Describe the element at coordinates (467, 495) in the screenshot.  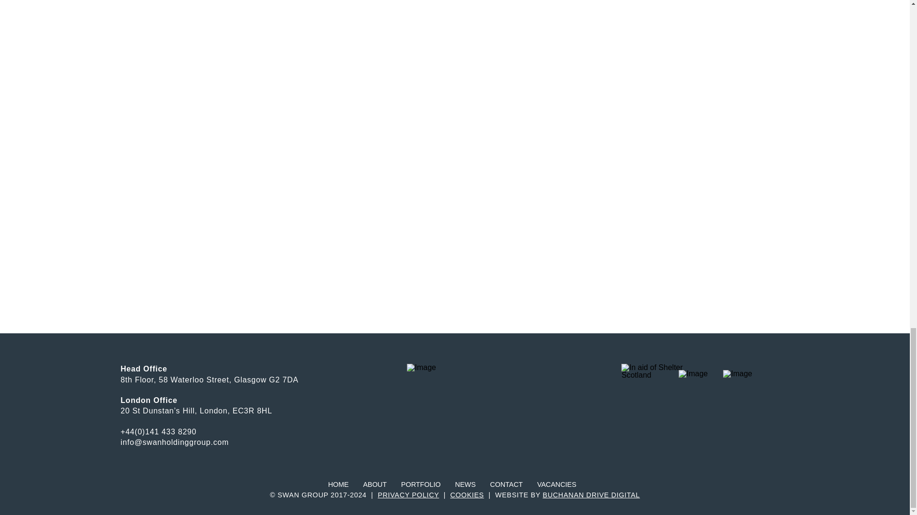
I see `COOKIES` at that location.